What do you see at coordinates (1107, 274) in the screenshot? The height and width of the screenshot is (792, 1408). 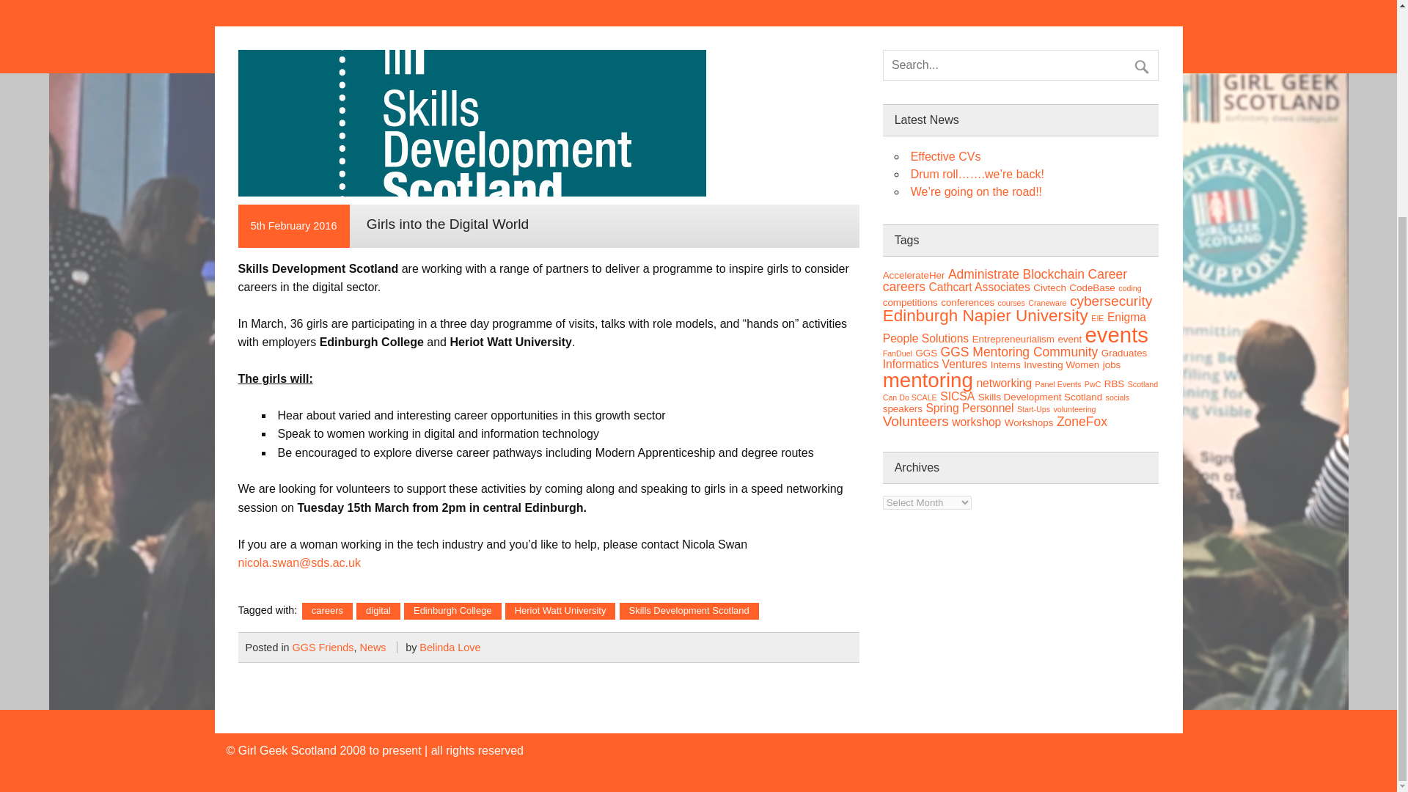 I see `Career` at bounding box center [1107, 274].